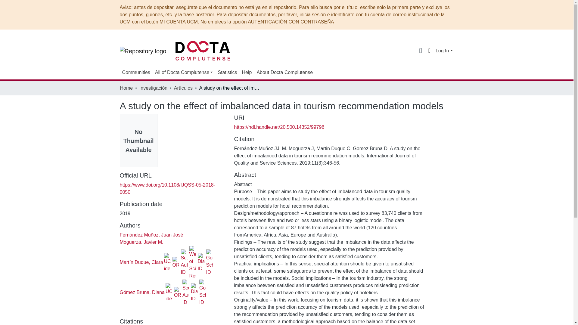 This screenshot has width=578, height=325. What do you see at coordinates (247, 73) in the screenshot?
I see `Help` at bounding box center [247, 73].